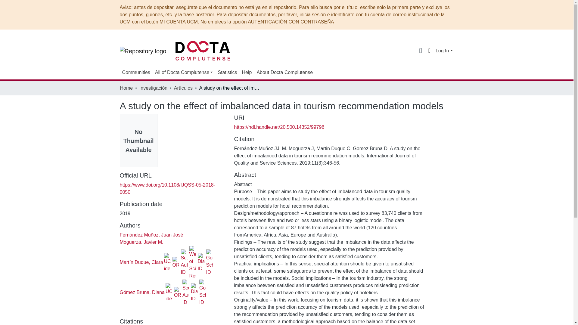 This screenshot has width=578, height=325. What do you see at coordinates (247, 73) in the screenshot?
I see `Help` at bounding box center [247, 73].